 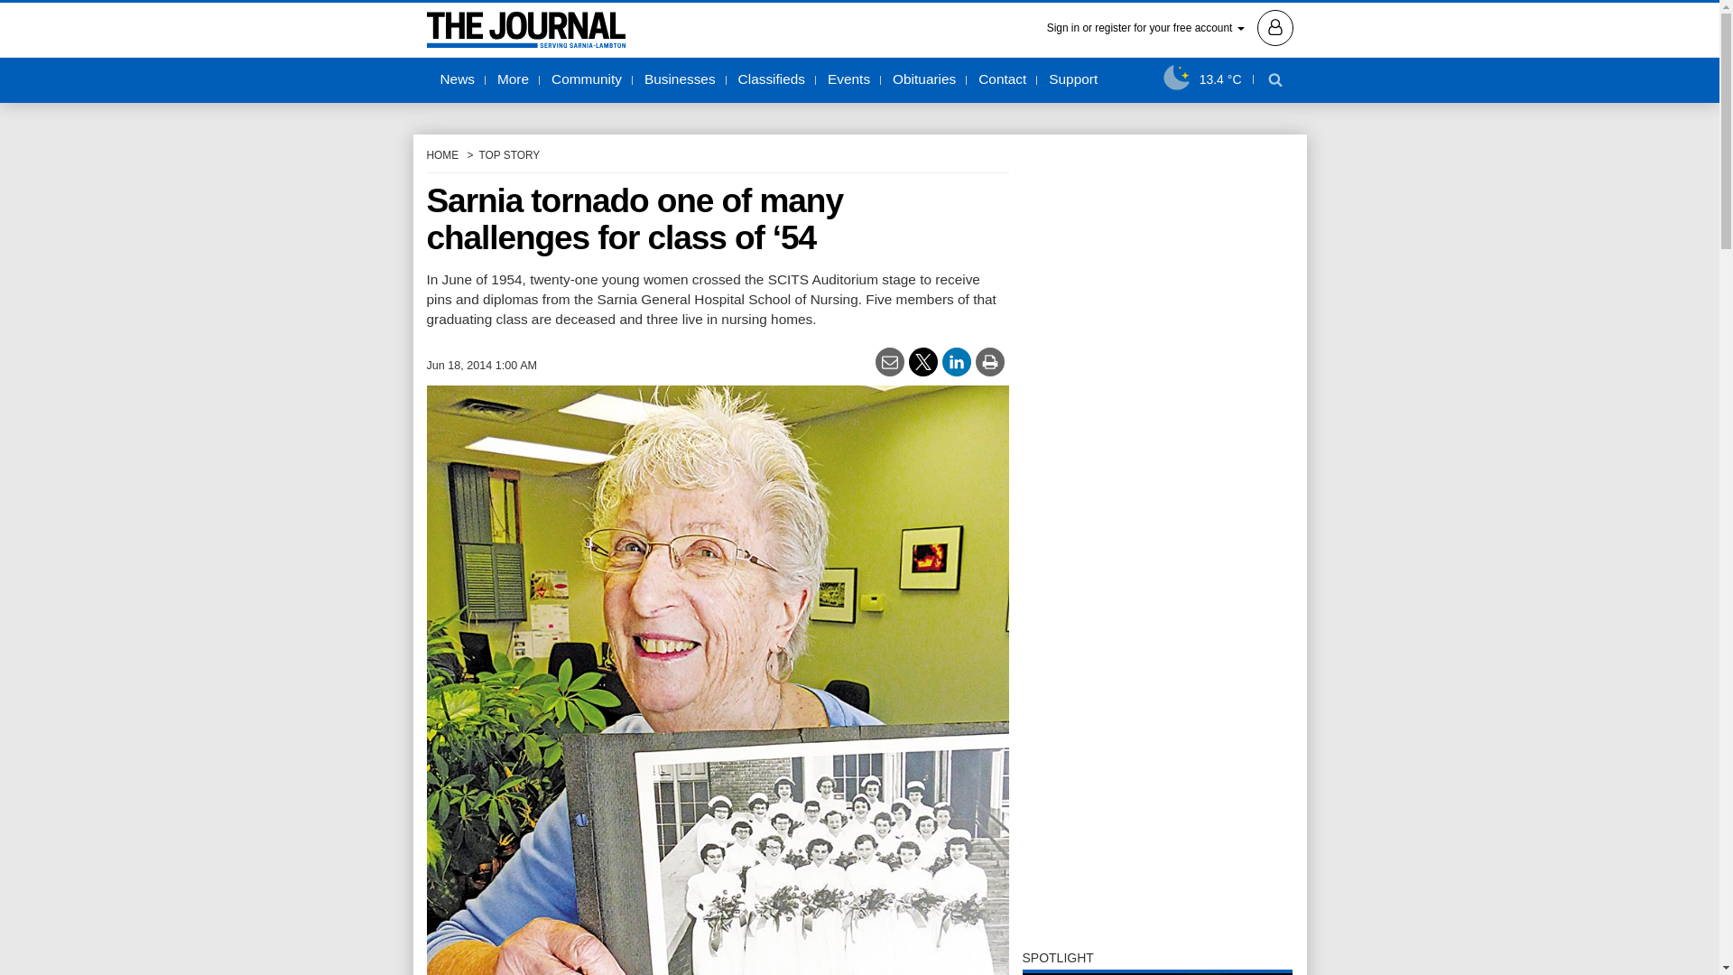 What do you see at coordinates (1170, 26) in the screenshot?
I see `Sign in or register for your free account` at bounding box center [1170, 26].